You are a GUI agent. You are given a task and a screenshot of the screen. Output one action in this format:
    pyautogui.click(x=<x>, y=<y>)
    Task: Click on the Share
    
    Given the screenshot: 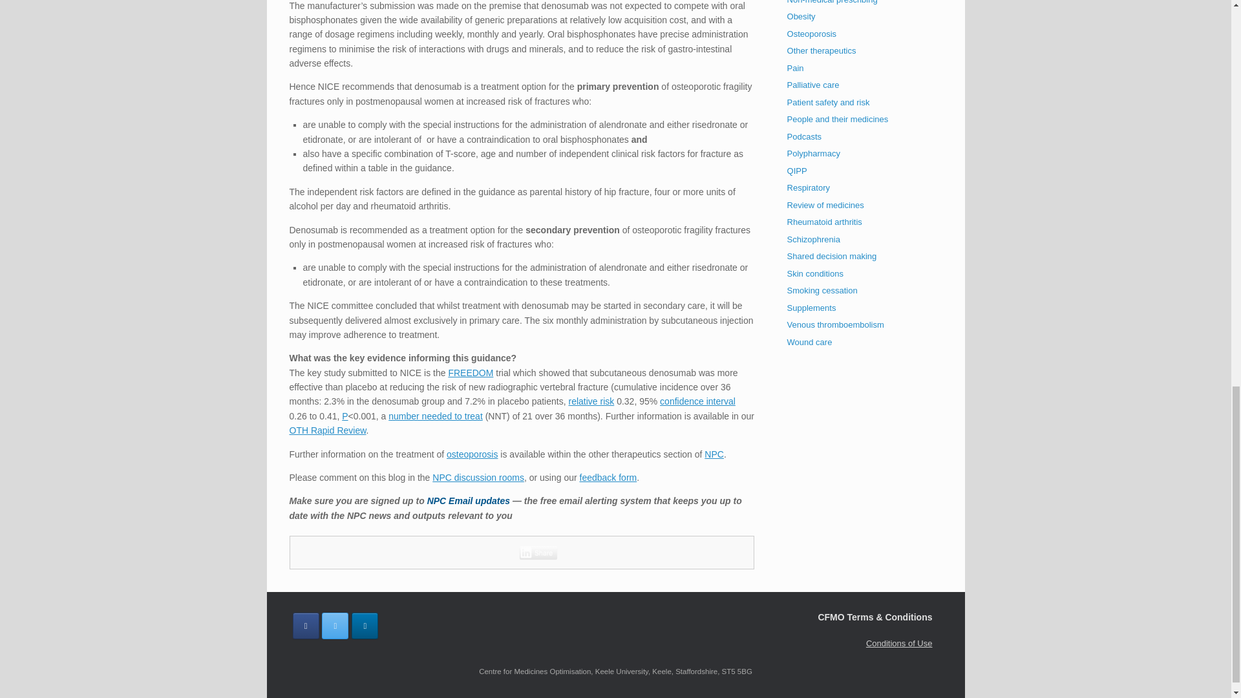 What is the action you would take?
    pyautogui.click(x=538, y=552)
    